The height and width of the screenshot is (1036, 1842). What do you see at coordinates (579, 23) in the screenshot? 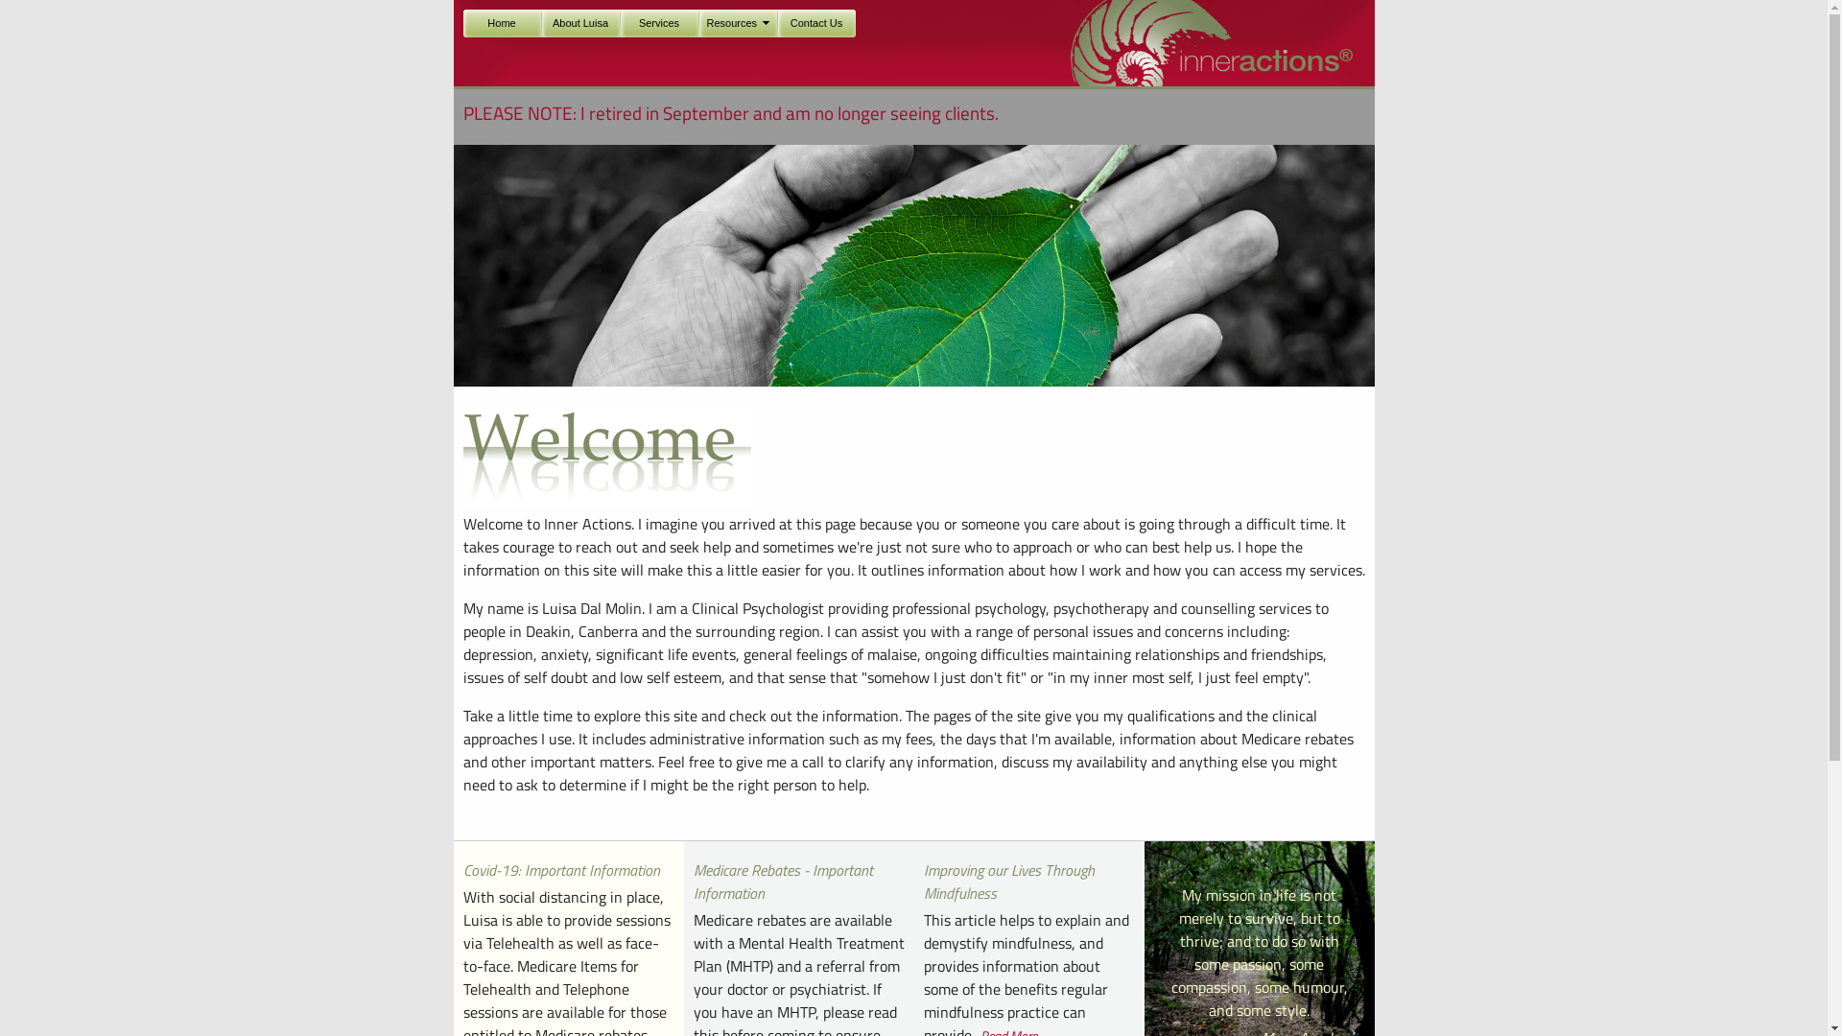
I see `About Luisa` at bounding box center [579, 23].